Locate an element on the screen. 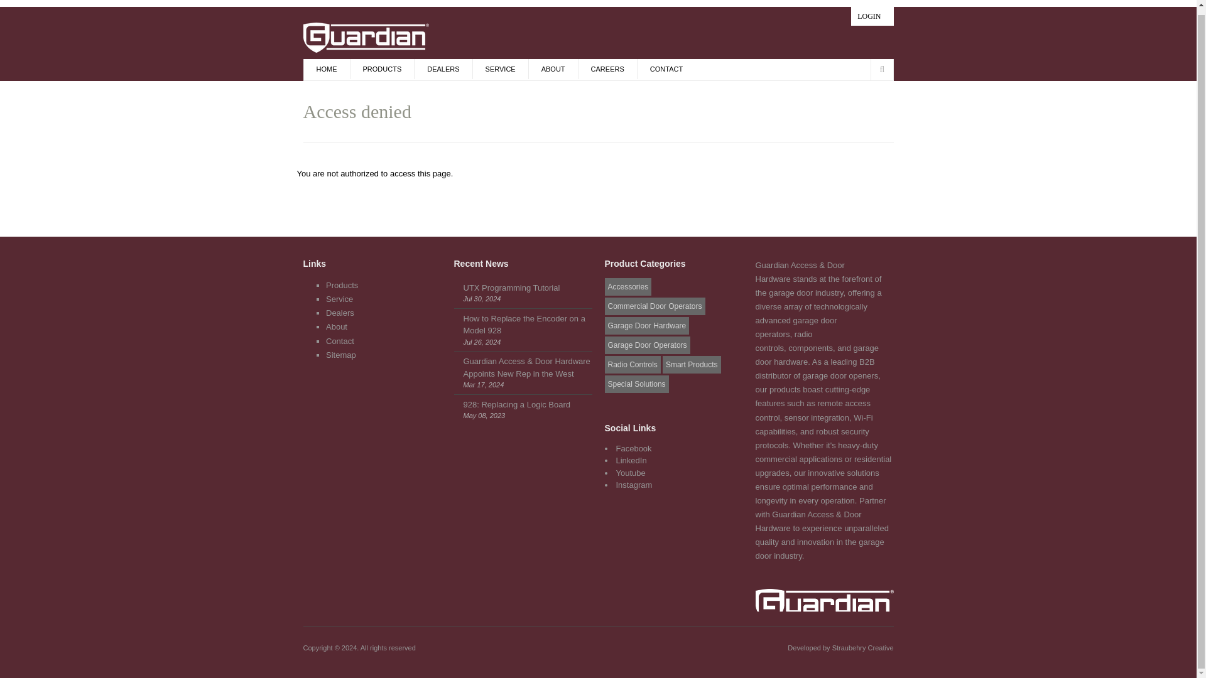 The height and width of the screenshot is (678, 1206). Sitemap is located at coordinates (340, 355).